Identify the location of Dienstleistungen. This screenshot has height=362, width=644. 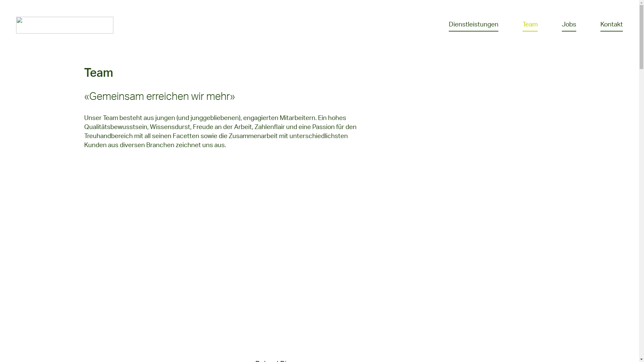
(474, 25).